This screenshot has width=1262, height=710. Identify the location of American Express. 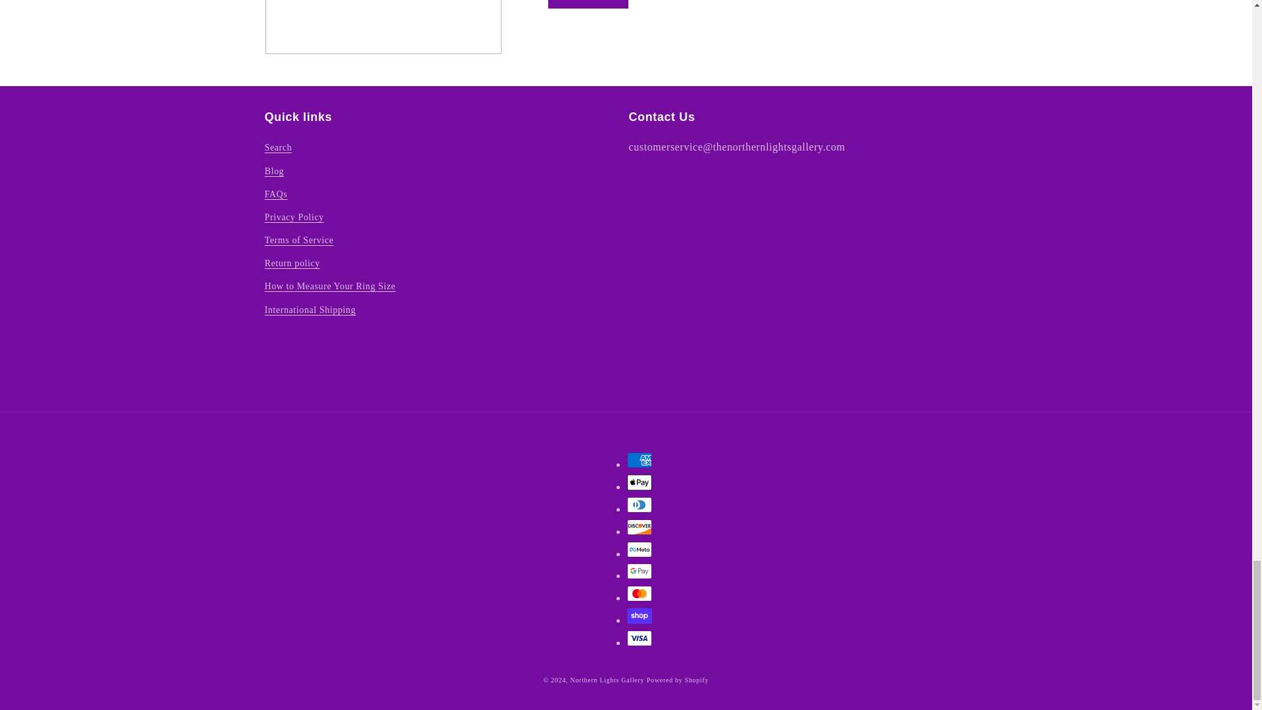
(640, 460).